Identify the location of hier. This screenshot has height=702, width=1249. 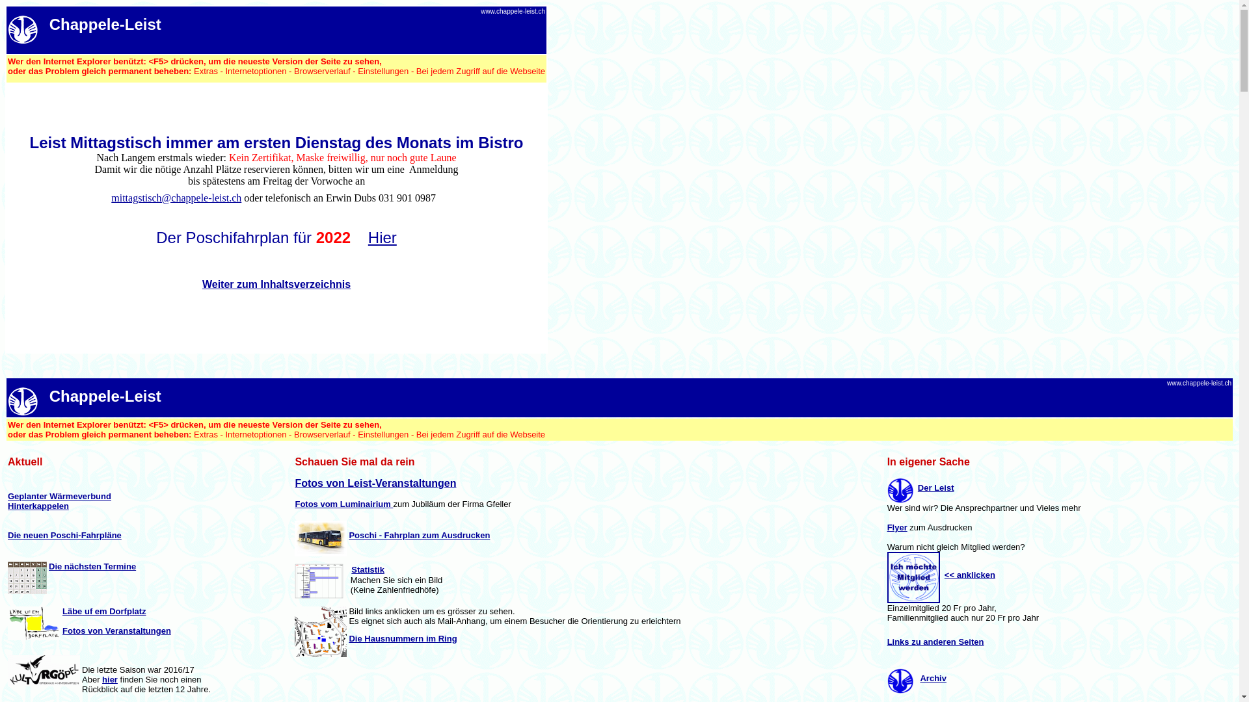
(110, 680).